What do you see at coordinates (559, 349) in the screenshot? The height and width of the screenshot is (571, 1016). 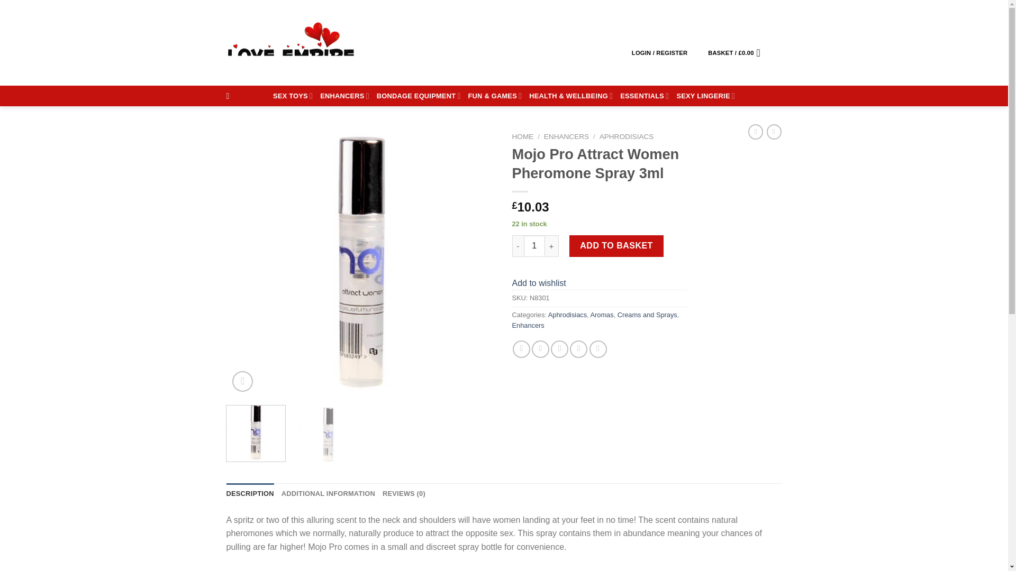 I see `Email to a Friend` at bounding box center [559, 349].